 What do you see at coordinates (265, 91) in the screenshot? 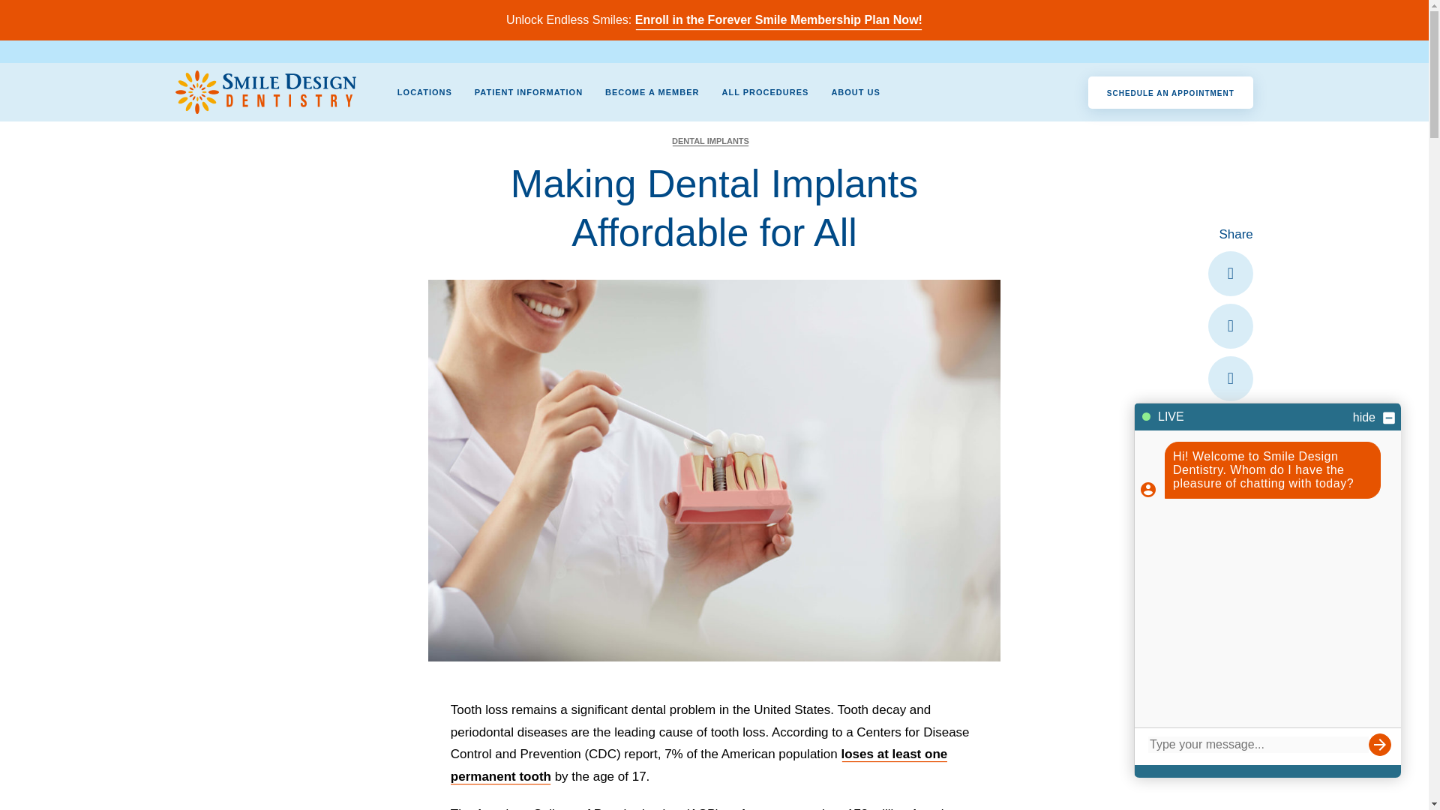
I see `The Smile Design` at bounding box center [265, 91].